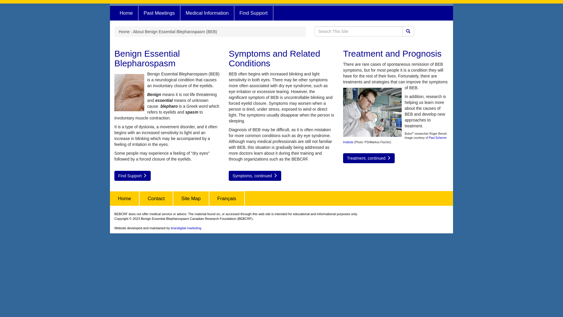  I want to click on Home, so click(126, 13).